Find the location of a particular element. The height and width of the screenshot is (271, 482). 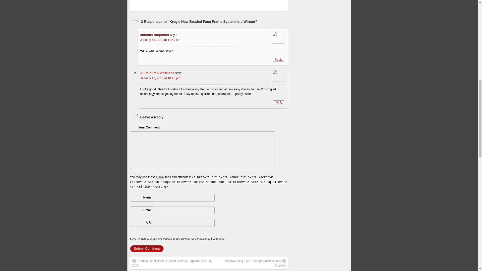

Submit Comment is located at coordinates (147, 249).